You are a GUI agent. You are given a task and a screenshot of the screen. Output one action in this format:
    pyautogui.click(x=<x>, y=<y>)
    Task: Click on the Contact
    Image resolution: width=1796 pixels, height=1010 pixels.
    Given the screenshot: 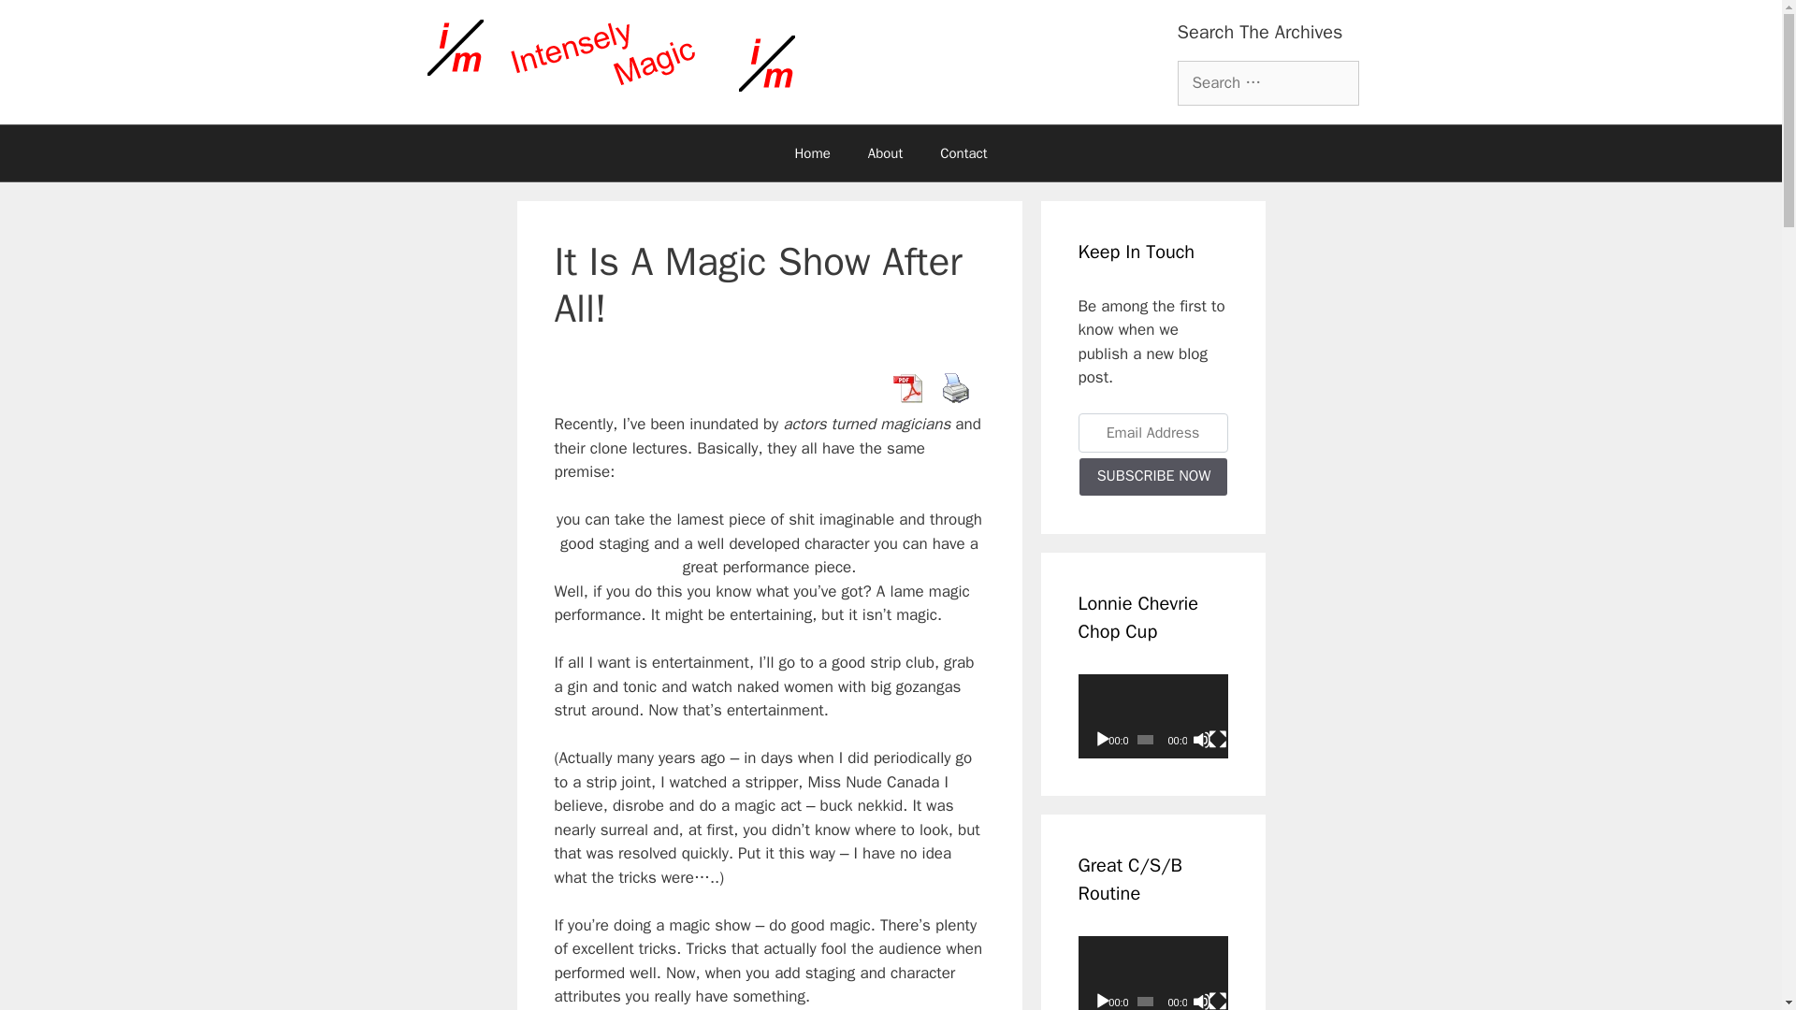 What is the action you would take?
    pyautogui.click(x=963, y=153)
    